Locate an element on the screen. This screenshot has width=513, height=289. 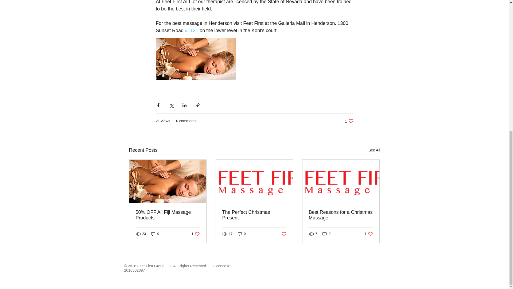
Best Reasons for a Christmas Massage. is located at coordinates (341, 215).